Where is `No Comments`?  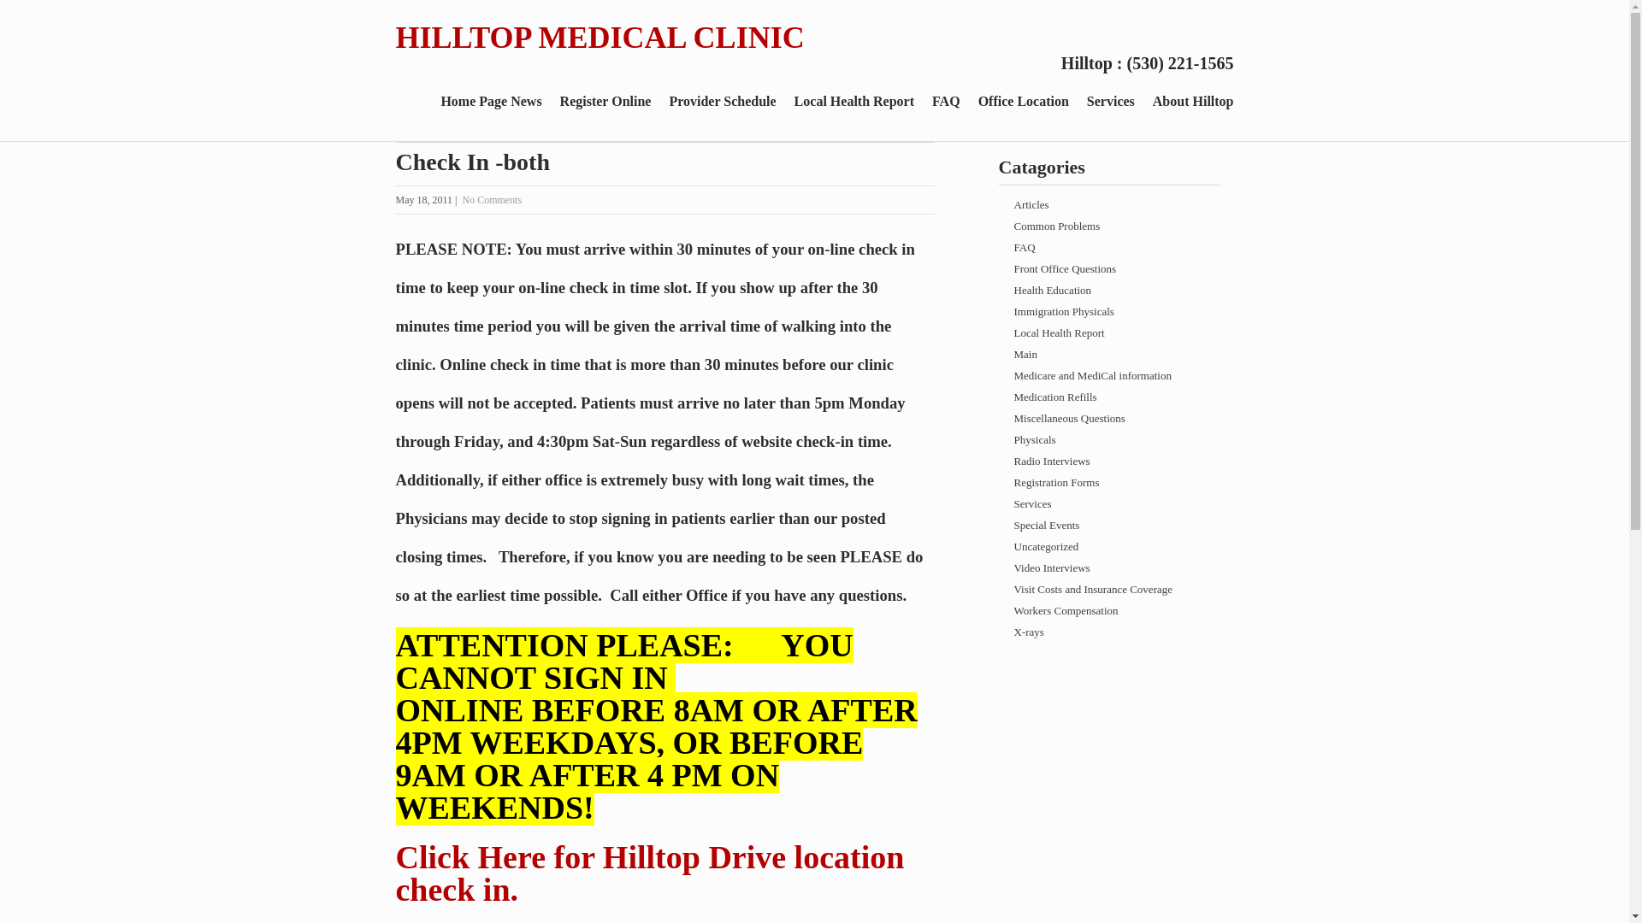
No Comments is located at coordinates (491, 199).